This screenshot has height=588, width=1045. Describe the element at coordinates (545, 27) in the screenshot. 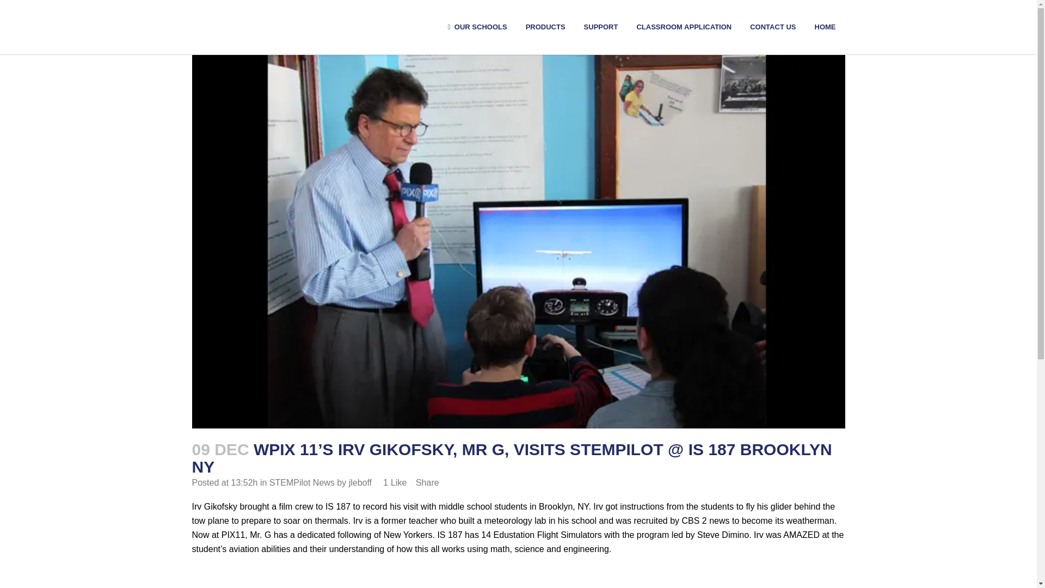

I see `PRODUCTS` at that location.